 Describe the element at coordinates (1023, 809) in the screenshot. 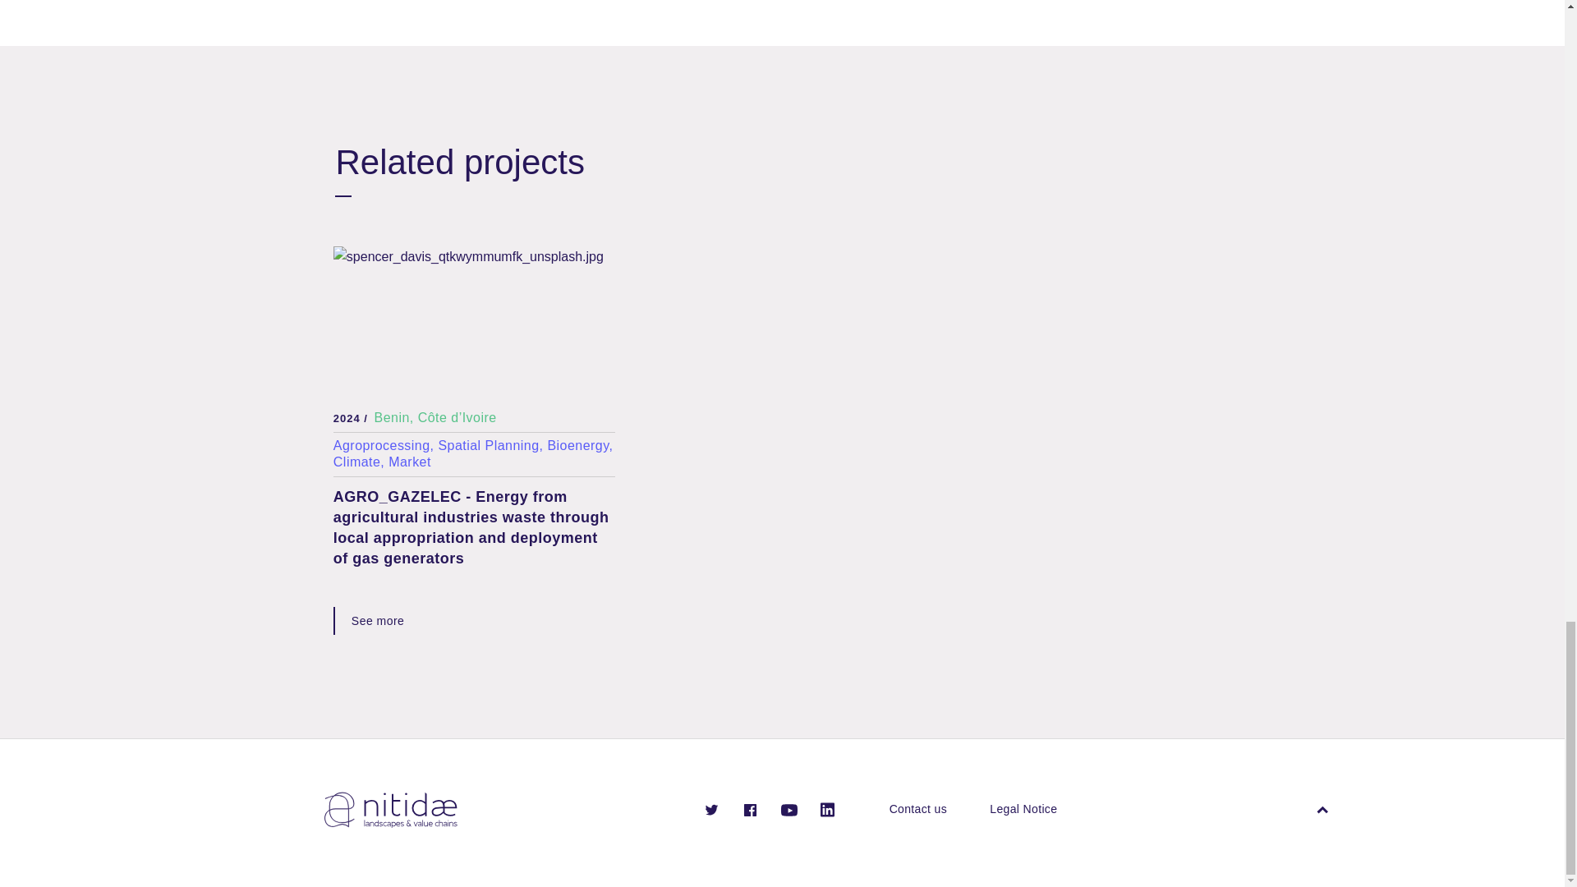

I see `Legal Notice` at that location.